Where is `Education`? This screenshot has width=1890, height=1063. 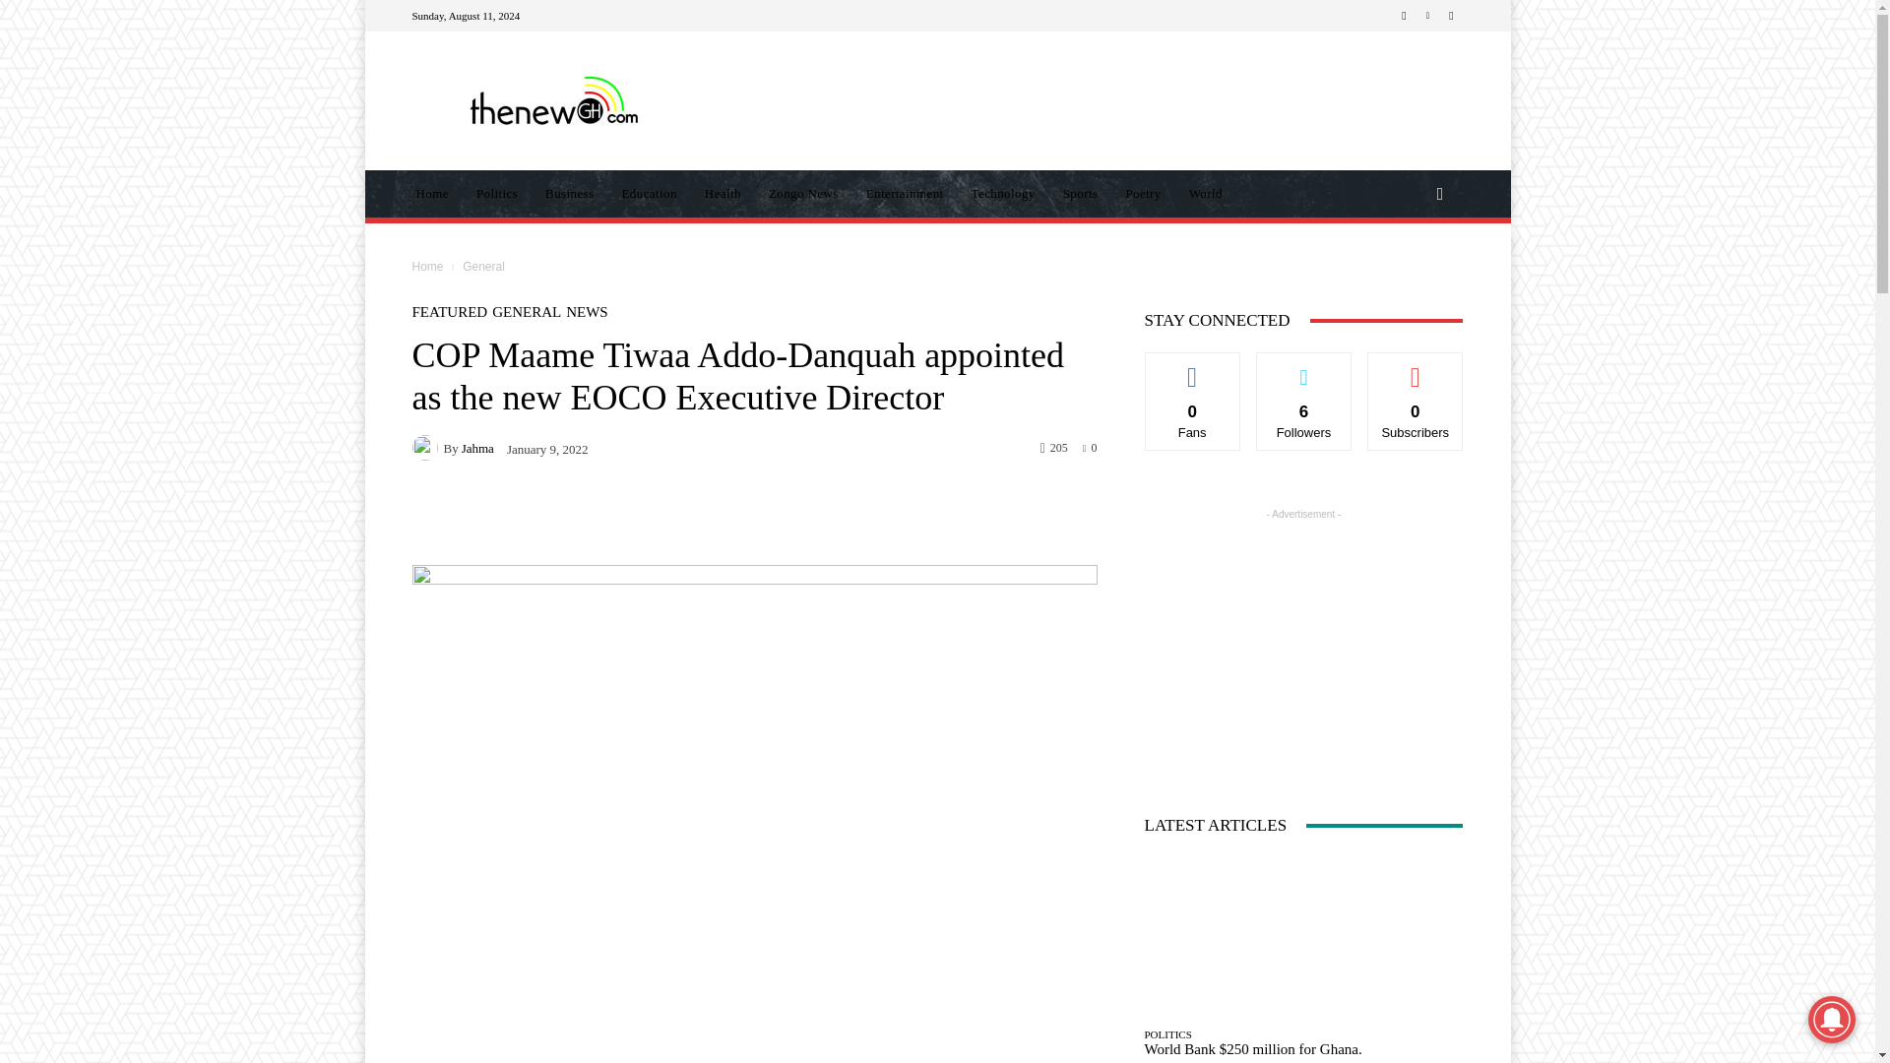 Education is located at coordinates (650, 193).